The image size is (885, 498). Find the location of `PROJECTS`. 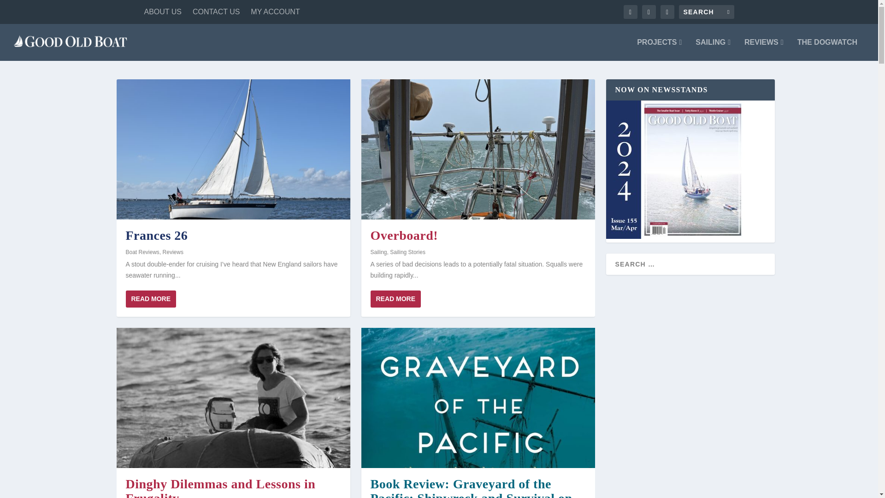

PROJECTS is located at coordinates (659, 50).